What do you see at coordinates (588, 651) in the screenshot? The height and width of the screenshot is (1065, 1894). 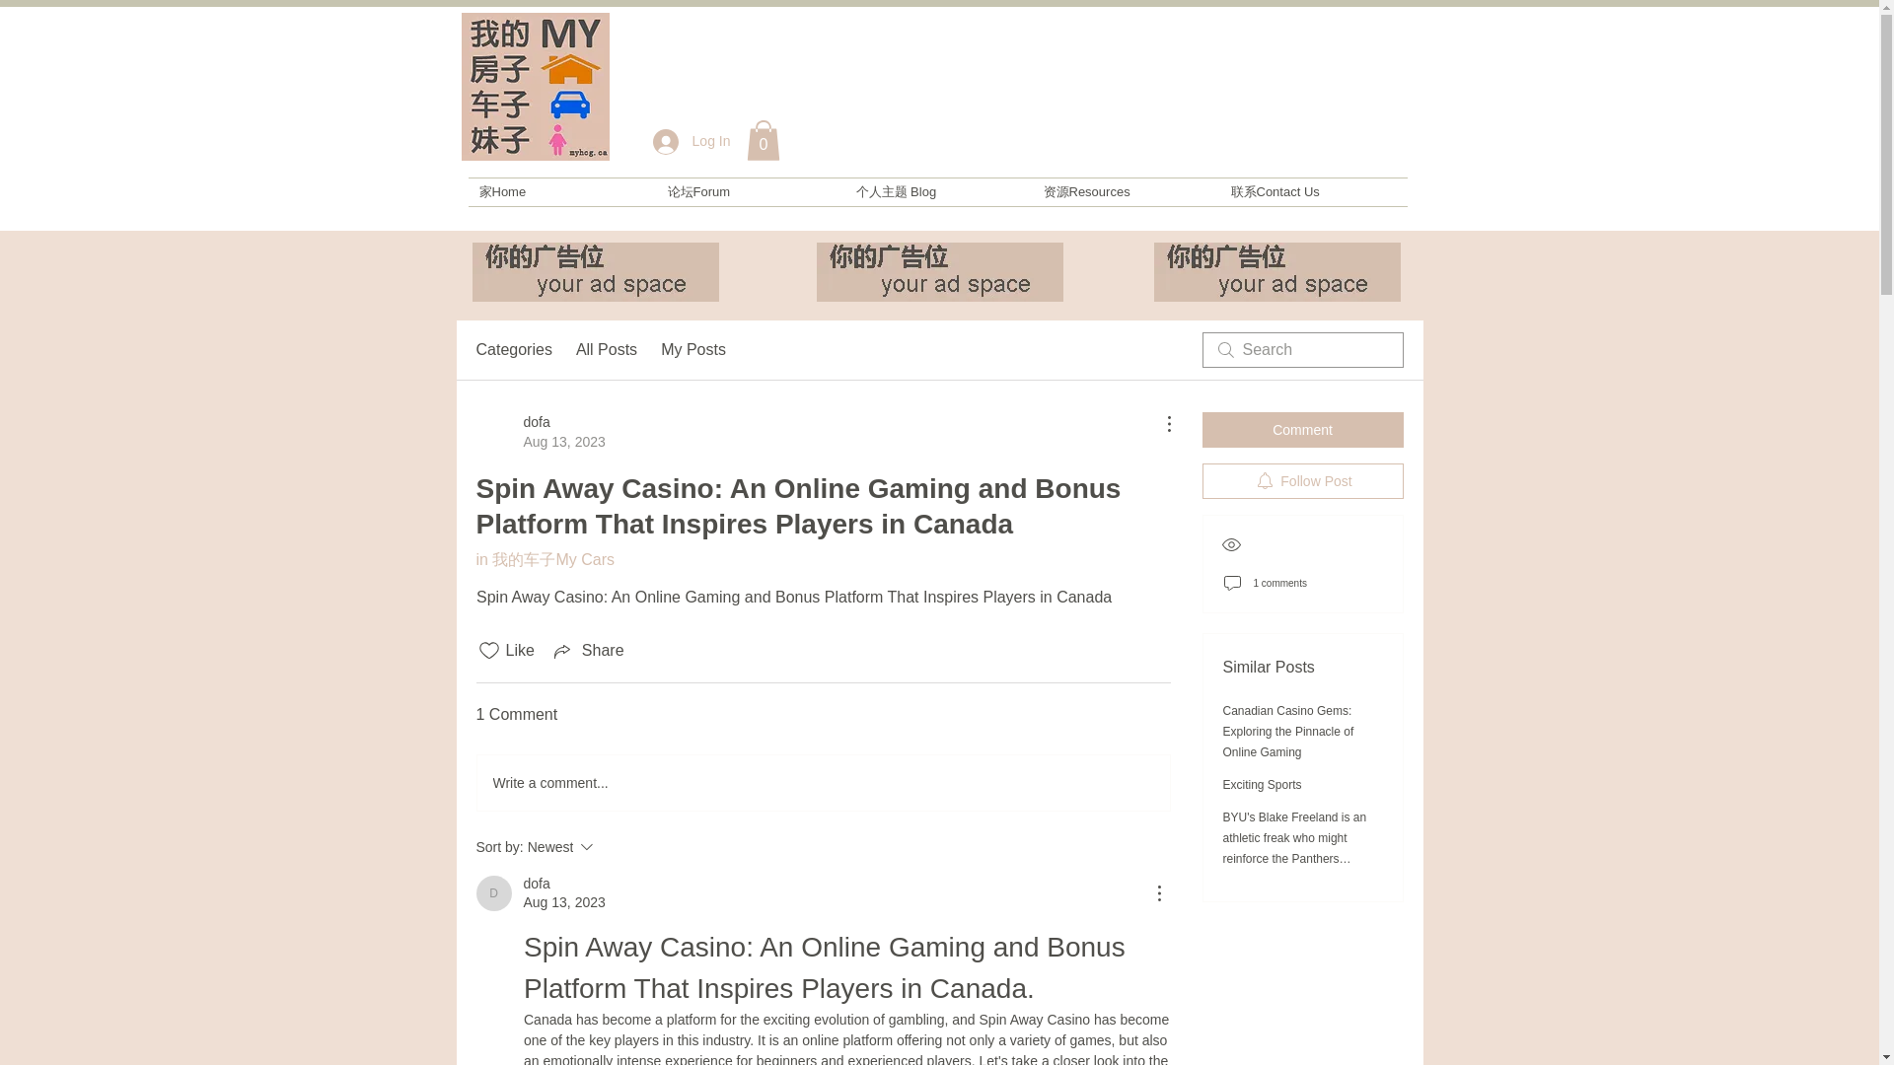 I see `Categories` at bounding box center [588, 651].